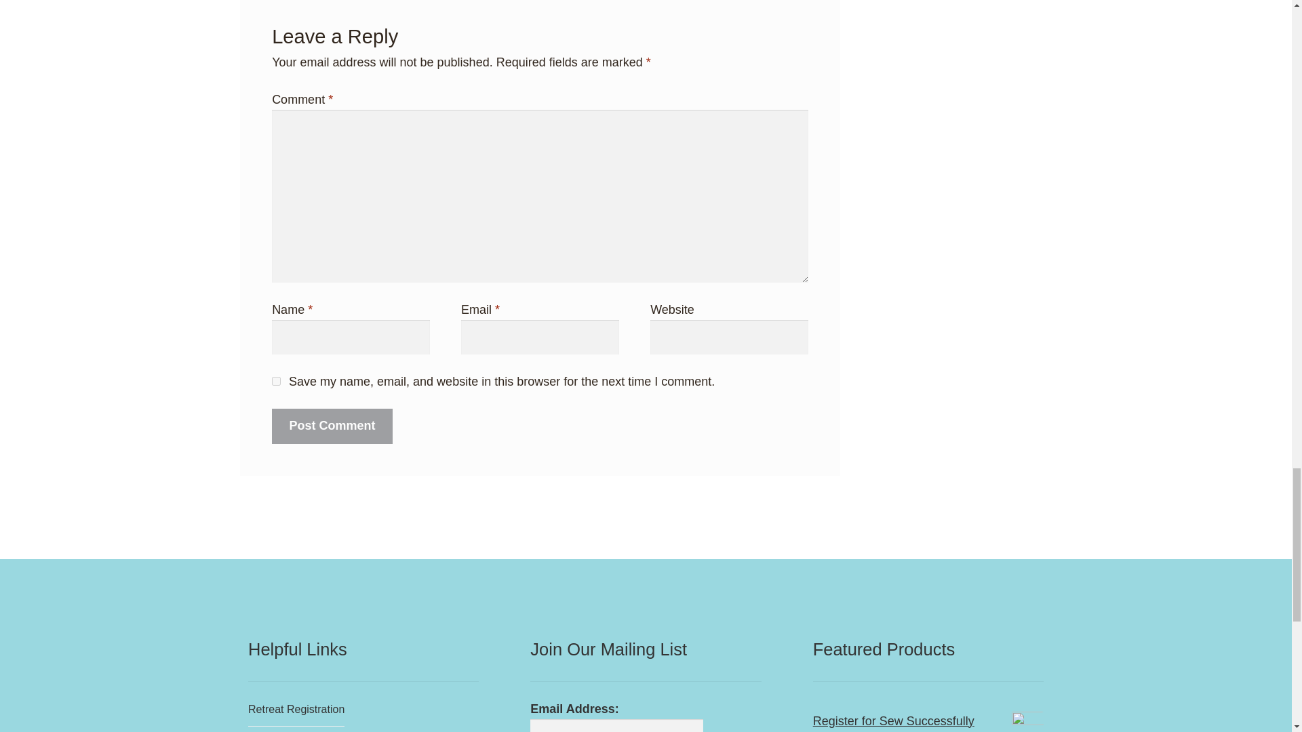  What do you see at coordinates (332, 426) in the screenshot?
I see `Post Comment` at bounding box center [332, 426].